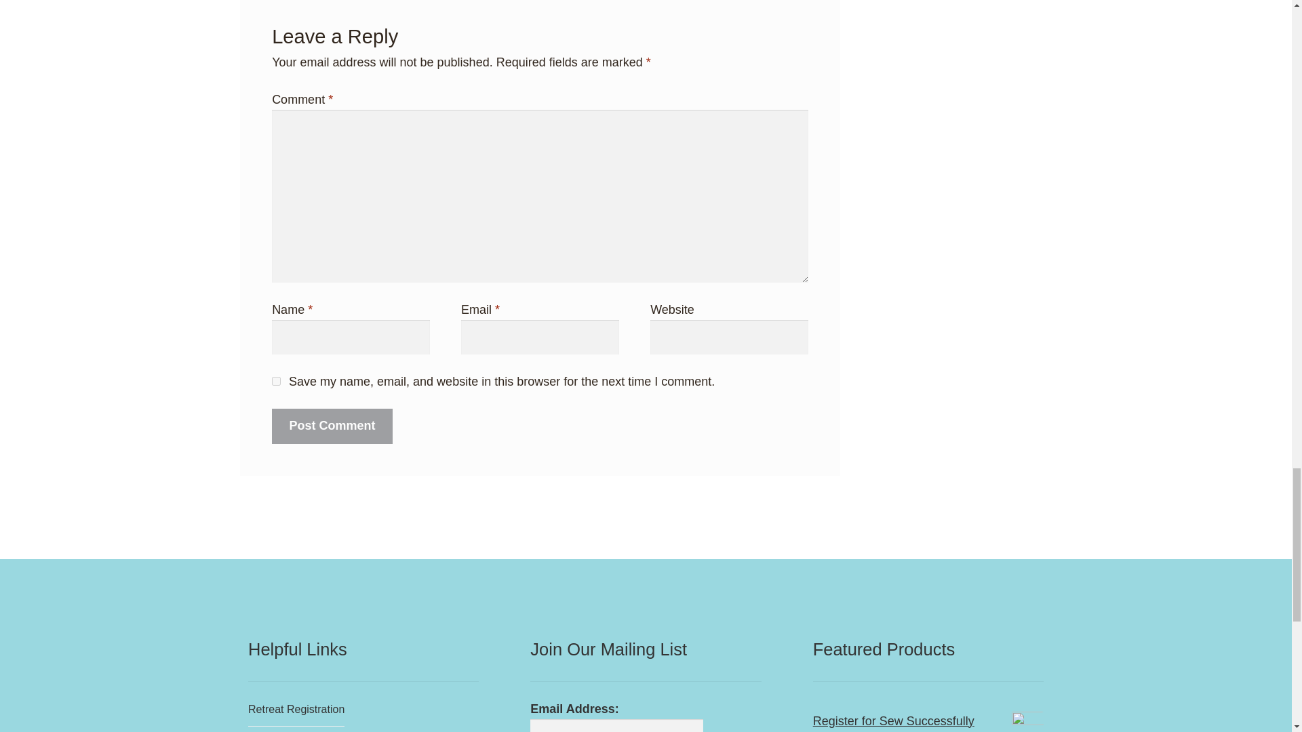  What do you see at coordinates (332, 426) in the screenshot?
I see `Post Comment` at bounding box center [332, 426].